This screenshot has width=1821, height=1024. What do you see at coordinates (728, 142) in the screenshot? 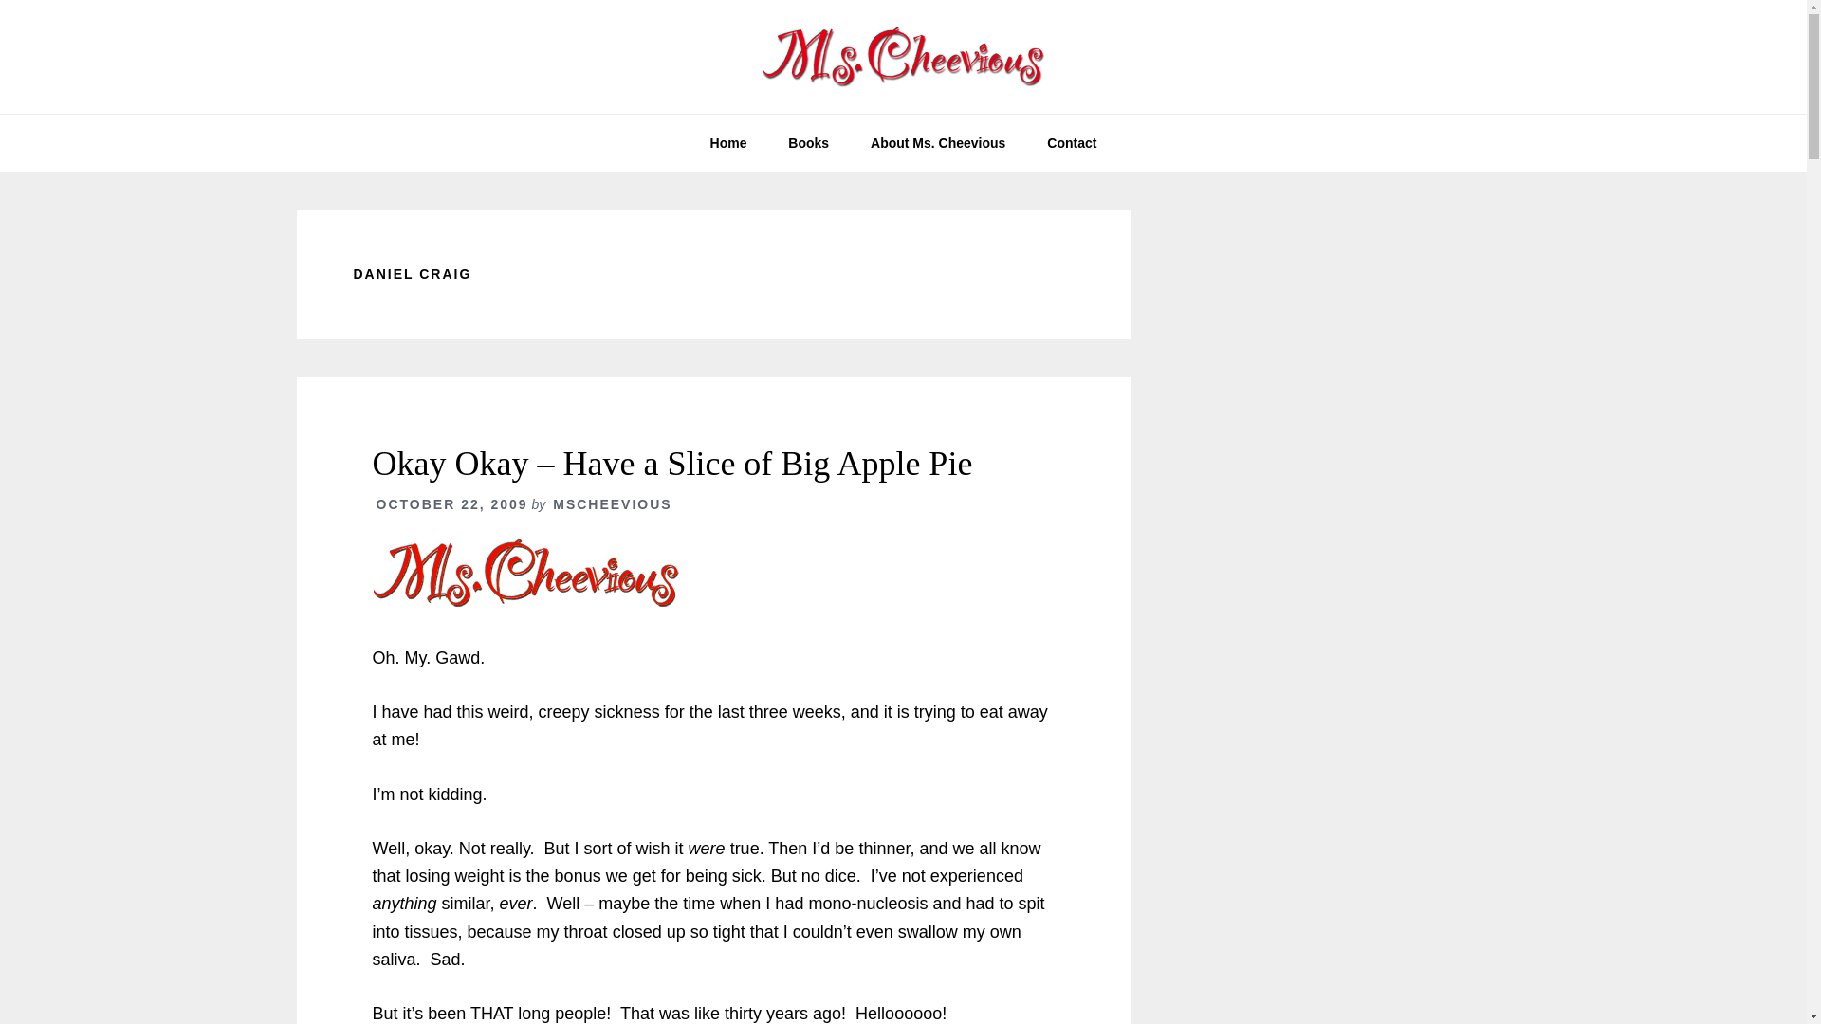
I see `Home` at bounding box center [728, 142].